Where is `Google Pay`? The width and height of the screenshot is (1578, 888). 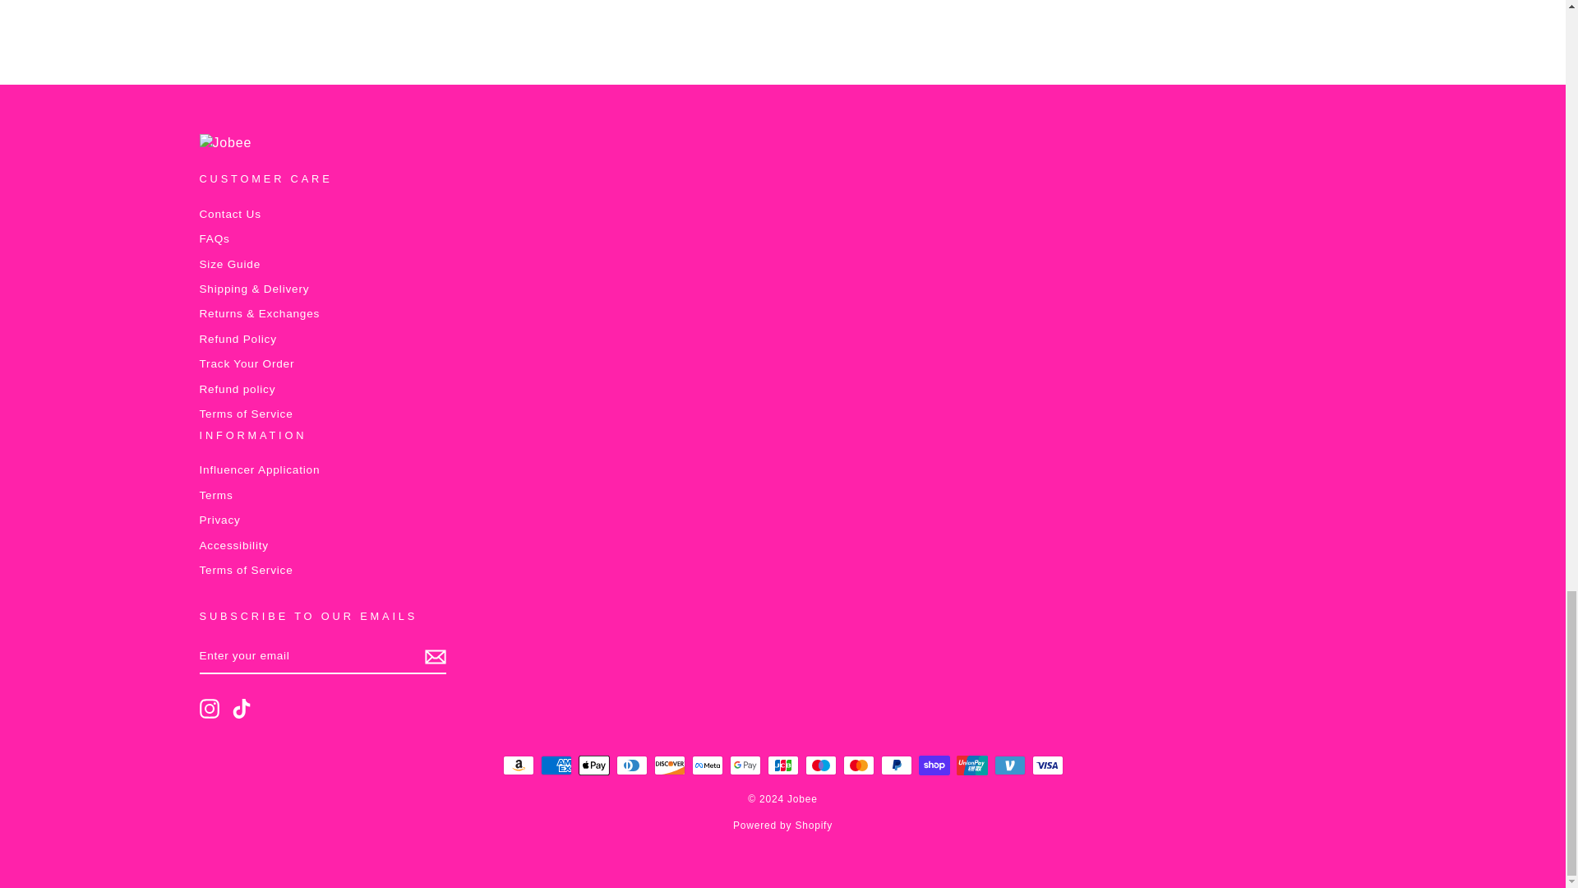
Google Pay is located at coordinates (745, 765).